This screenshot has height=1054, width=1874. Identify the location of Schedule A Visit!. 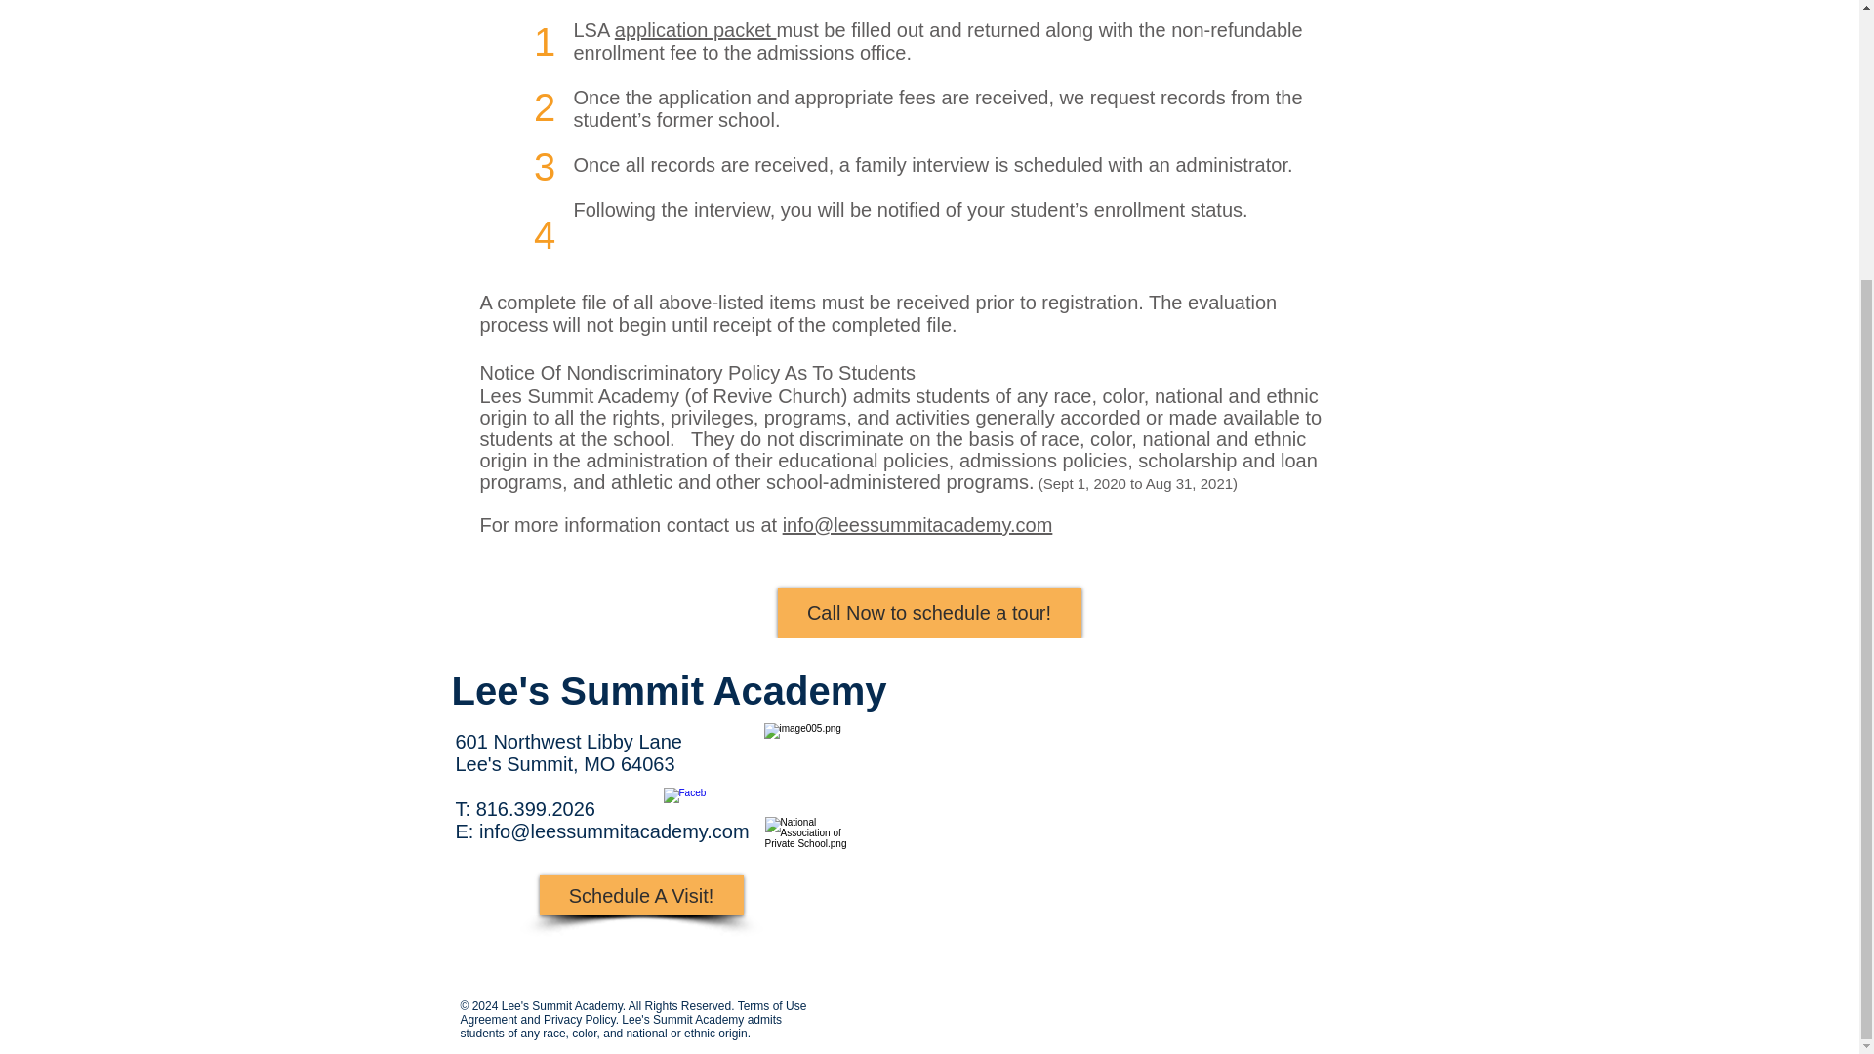
(640, 896).